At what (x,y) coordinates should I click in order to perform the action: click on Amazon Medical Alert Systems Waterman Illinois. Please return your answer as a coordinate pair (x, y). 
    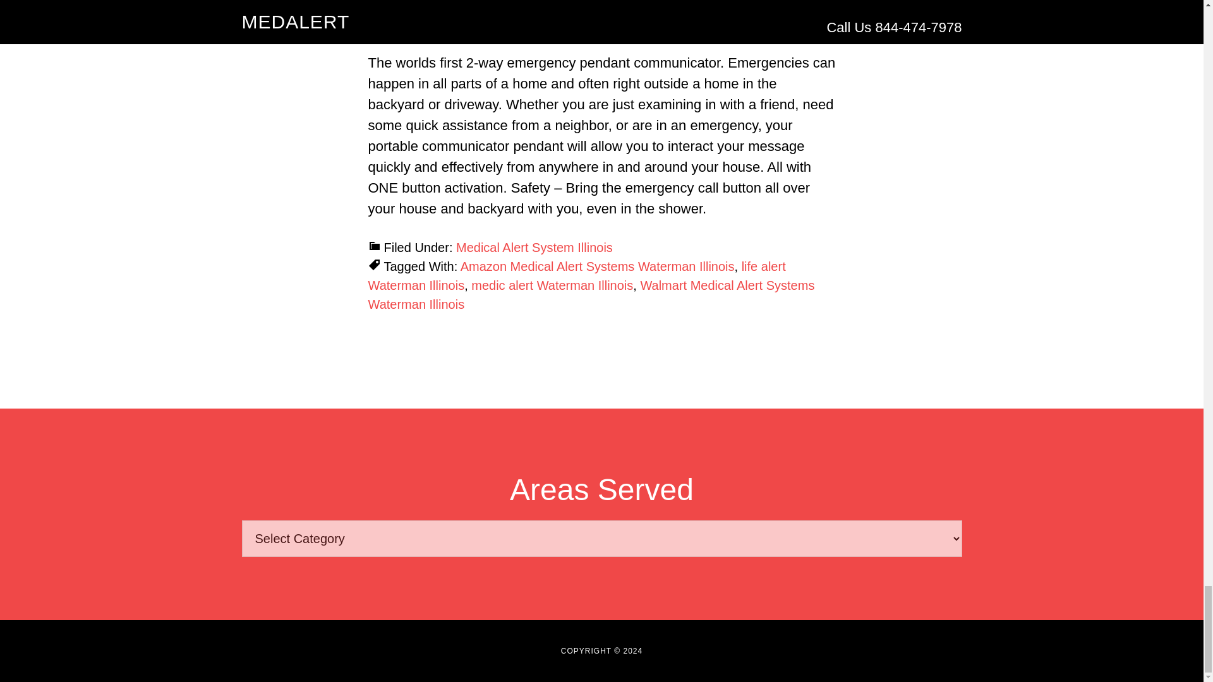
    Looking at the image, I should click on (598, 266).